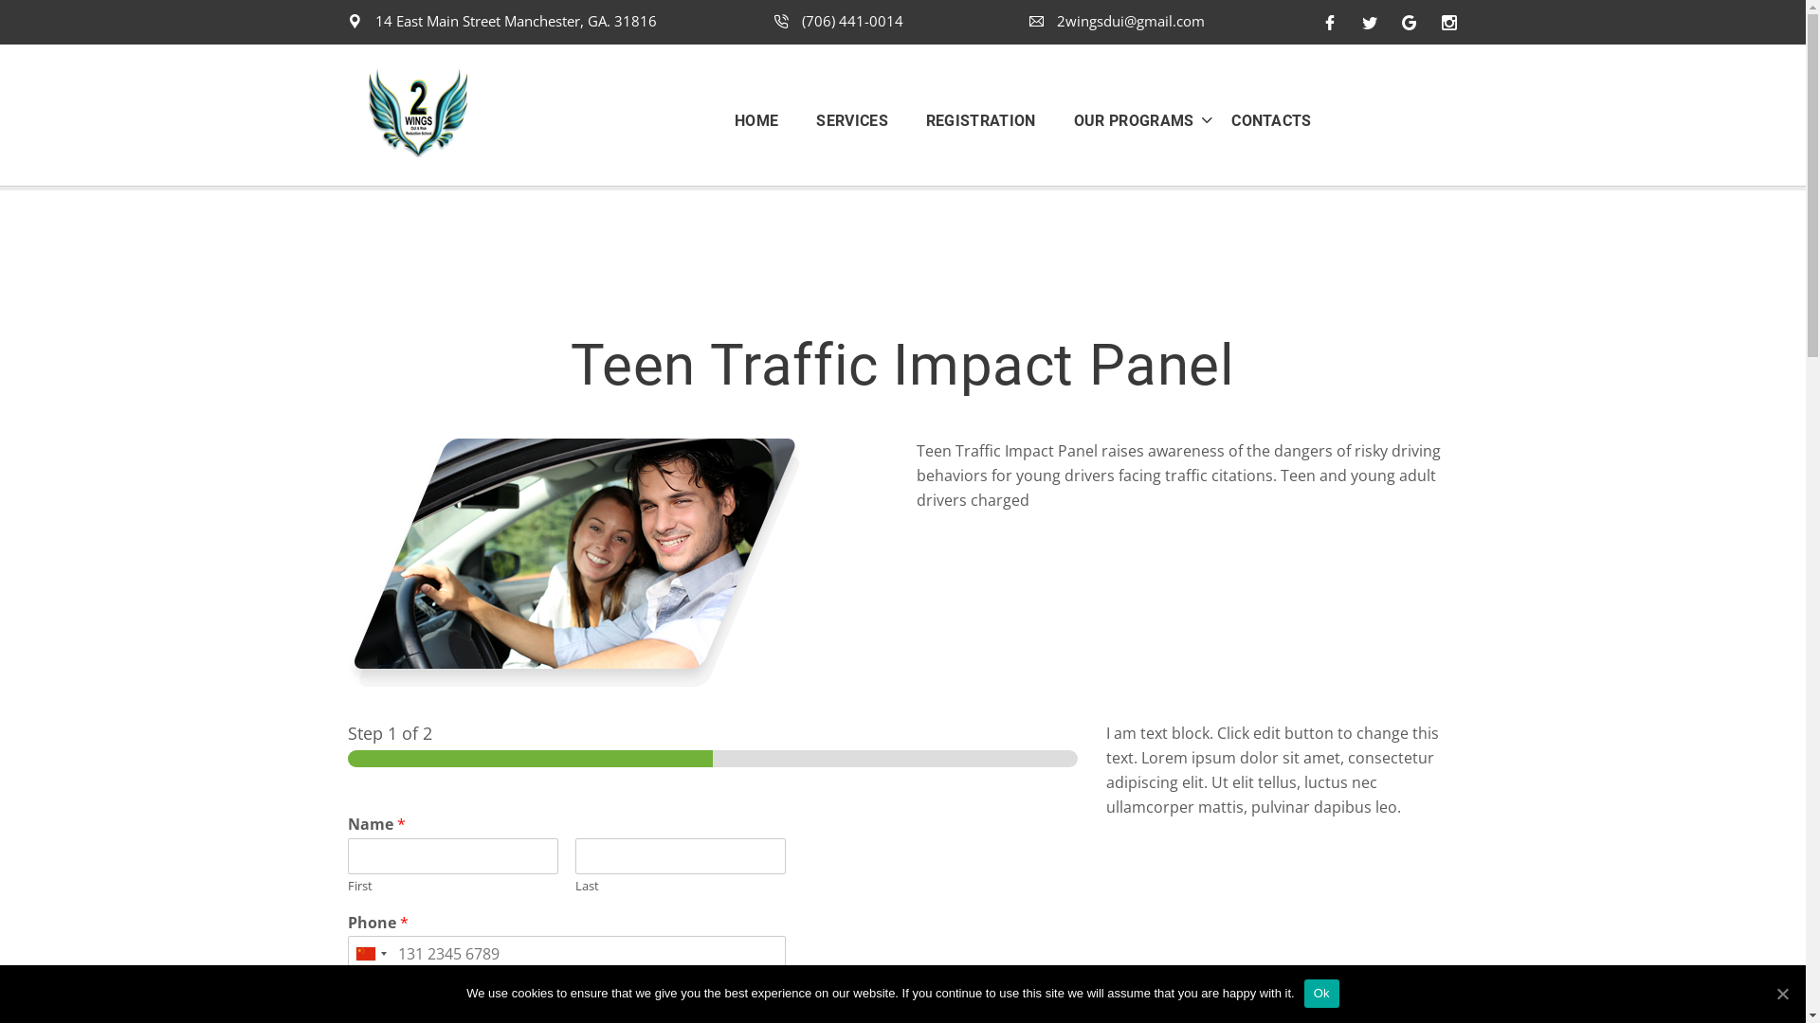 This screenshot has width=1820, height=1023. I want to click on SERVICES, so click(852, 120).